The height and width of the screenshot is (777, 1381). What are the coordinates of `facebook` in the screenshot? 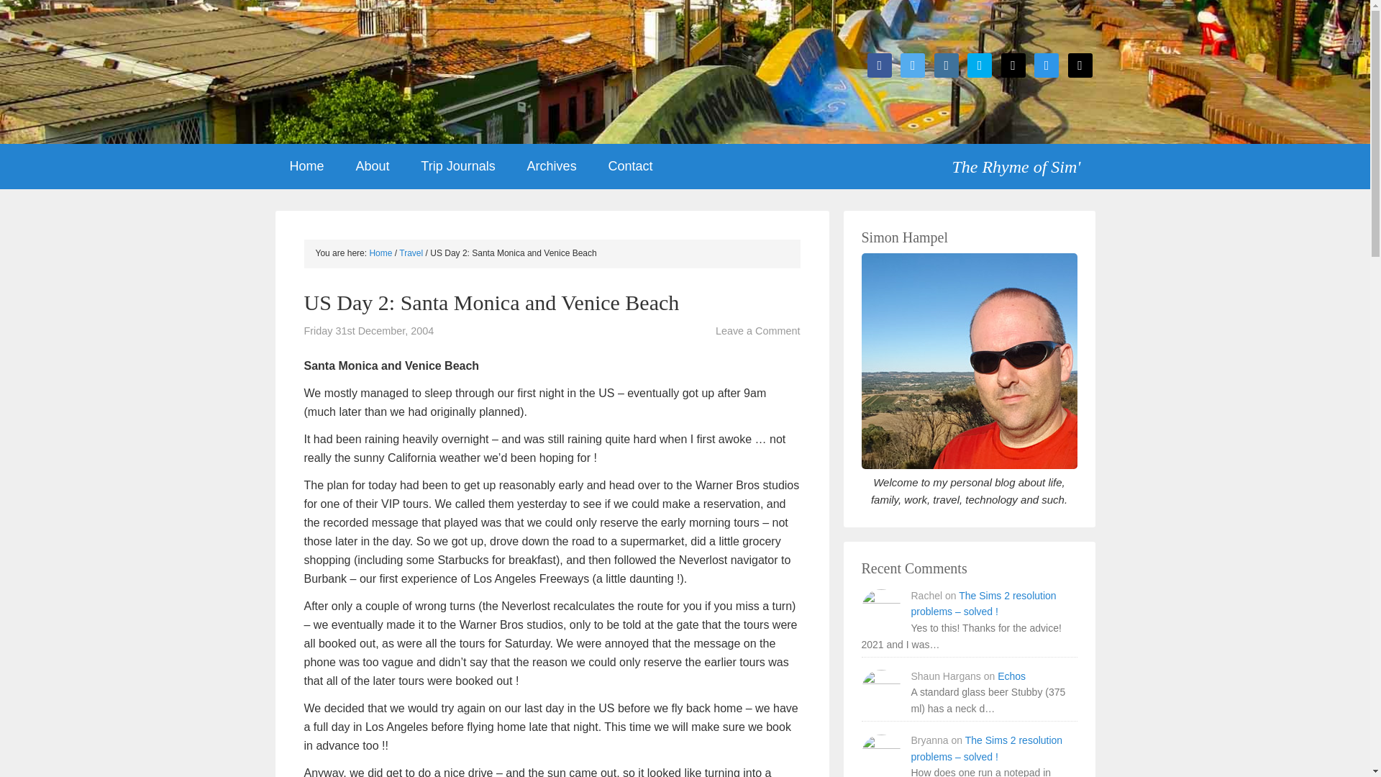 It's located at (879, 65).